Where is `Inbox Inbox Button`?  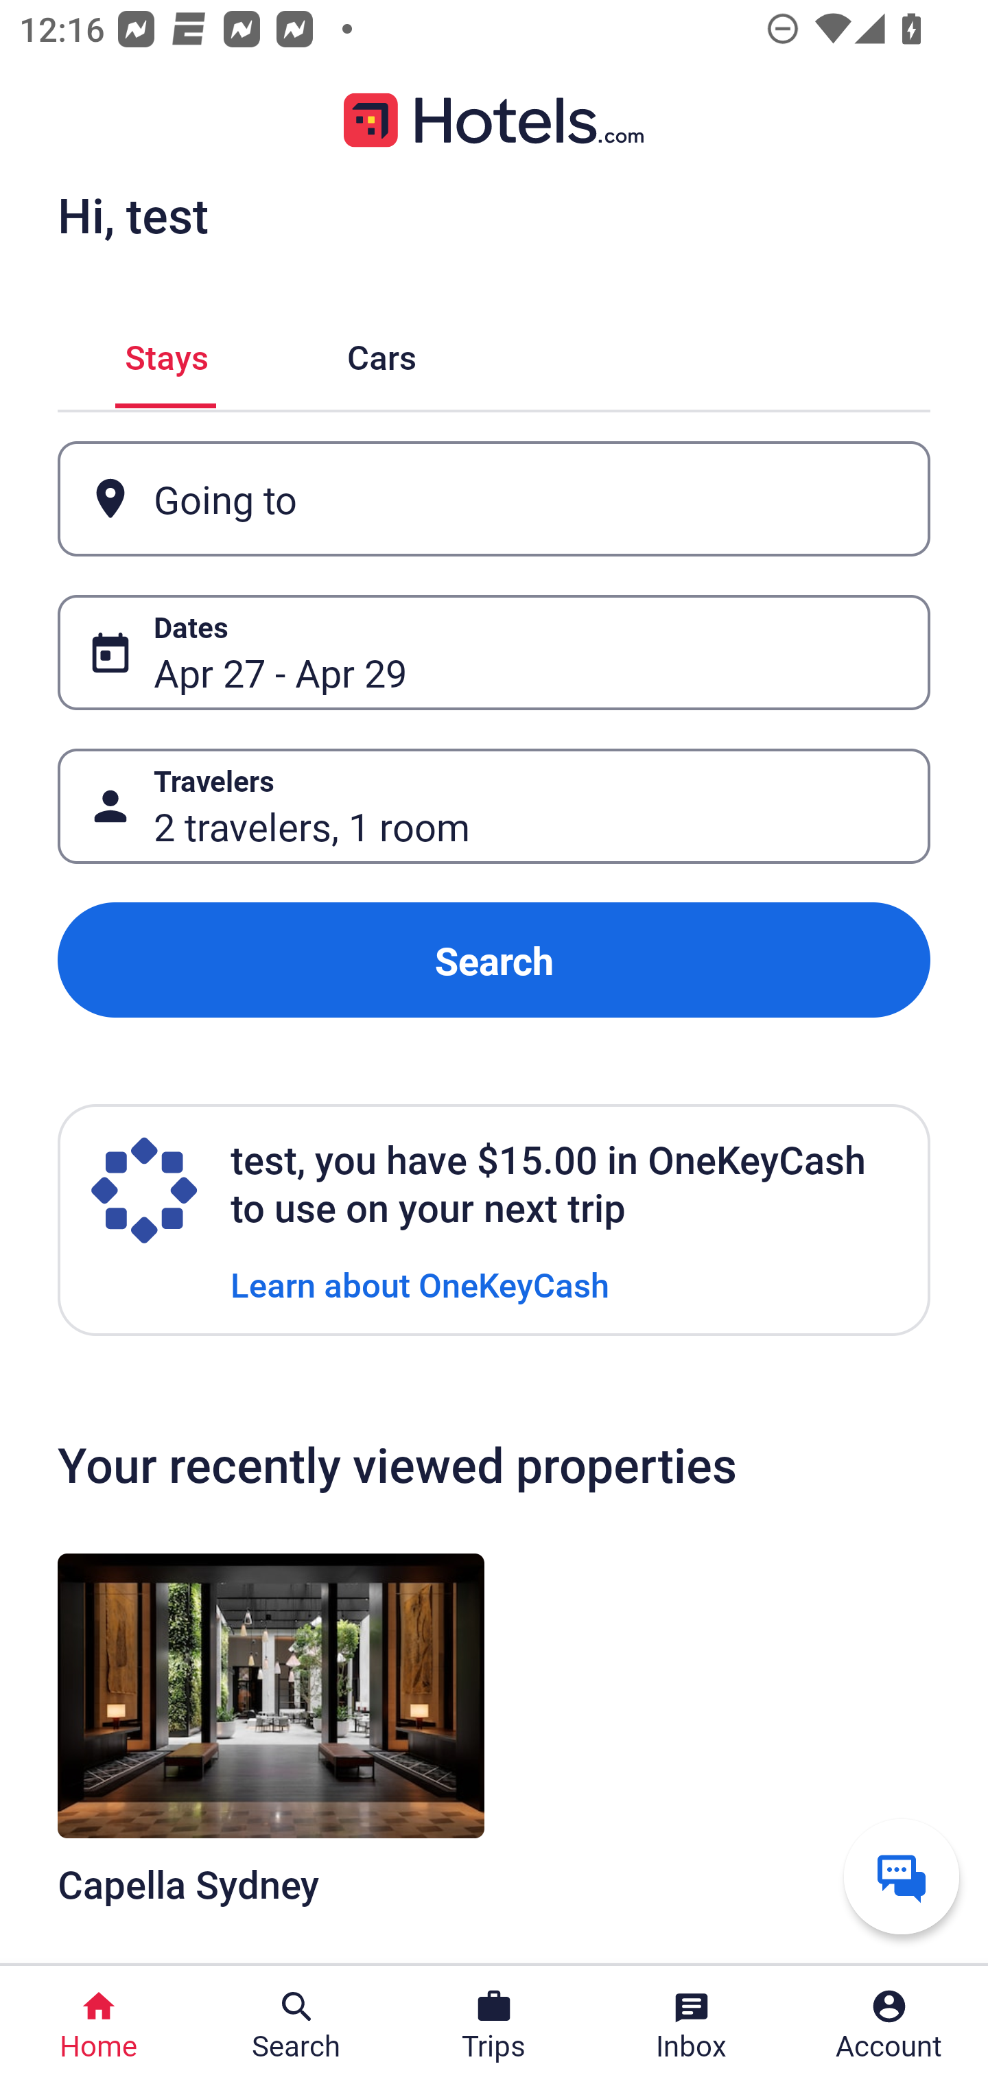
Inbox Inbox Button is located at coordinates (692, 2026).